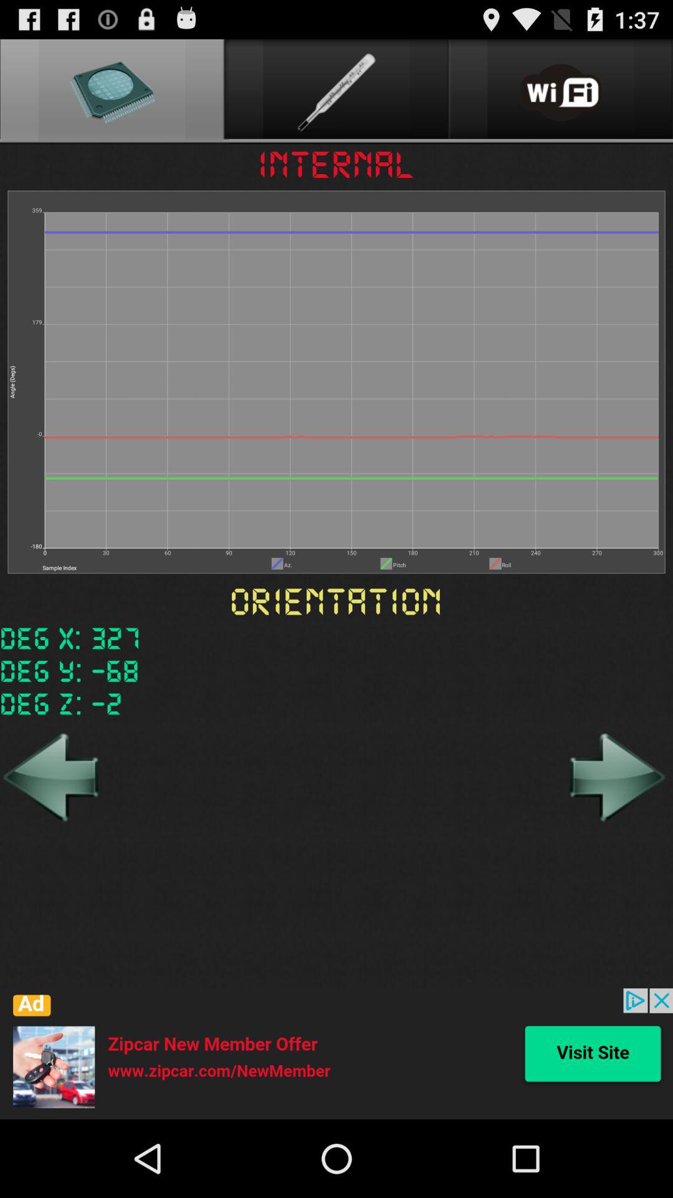 Image resolution: width=673 pixels, height=1198 pixels. Describe the element at coordinates (616, 777) in the screenshot. I see `forward arrow` at that location.